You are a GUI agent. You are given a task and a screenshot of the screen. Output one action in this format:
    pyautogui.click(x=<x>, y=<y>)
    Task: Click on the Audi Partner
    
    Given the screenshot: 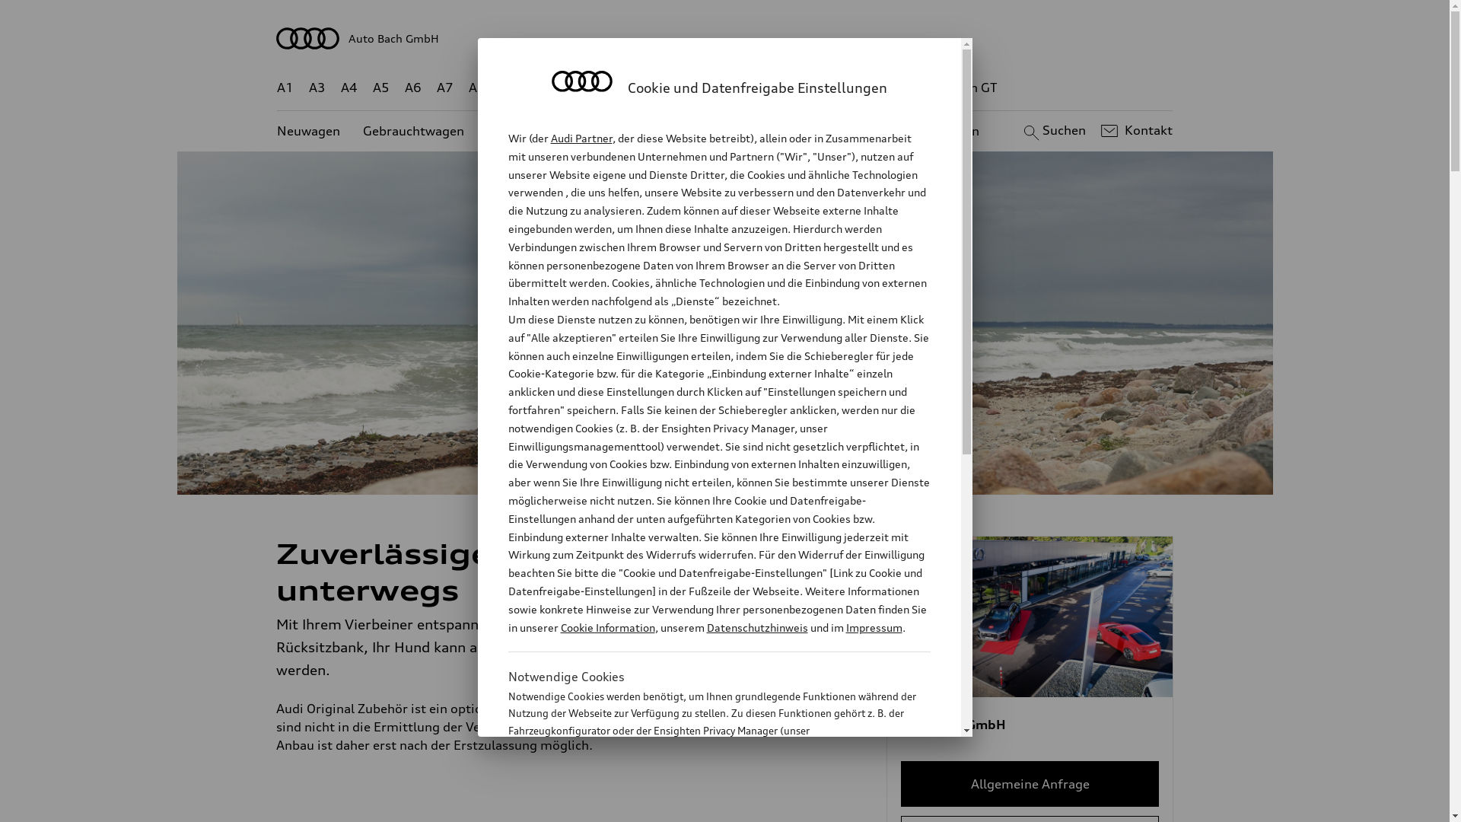 What is the action you would take?
    pyautogui.click(x=581, y=139)
    